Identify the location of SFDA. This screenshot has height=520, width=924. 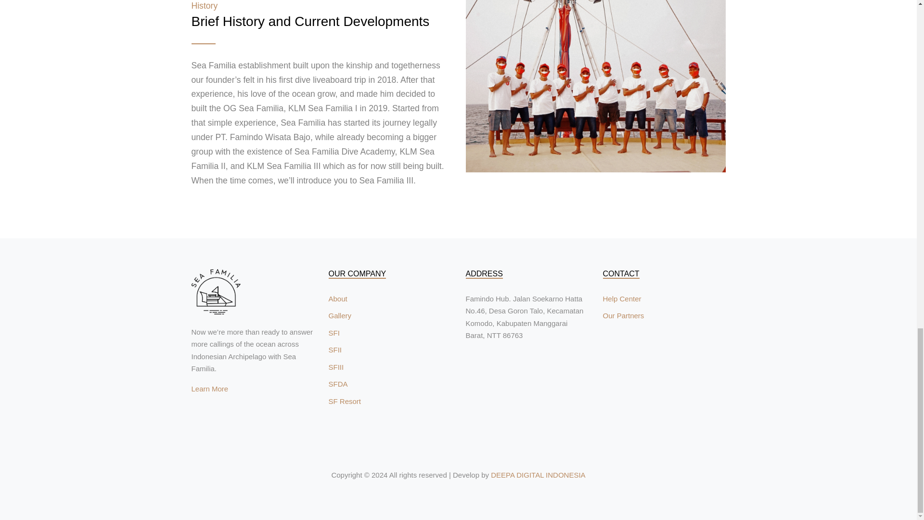
(337, 384).